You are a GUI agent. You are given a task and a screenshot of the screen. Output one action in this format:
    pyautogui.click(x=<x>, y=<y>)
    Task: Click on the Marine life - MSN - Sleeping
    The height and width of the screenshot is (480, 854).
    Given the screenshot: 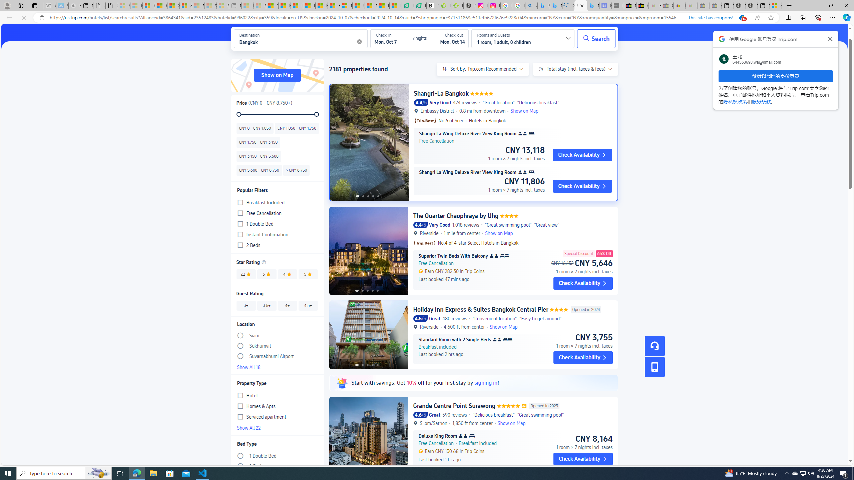 What is the action you would take?
    pyautogui.click(x=260, y=6)
    